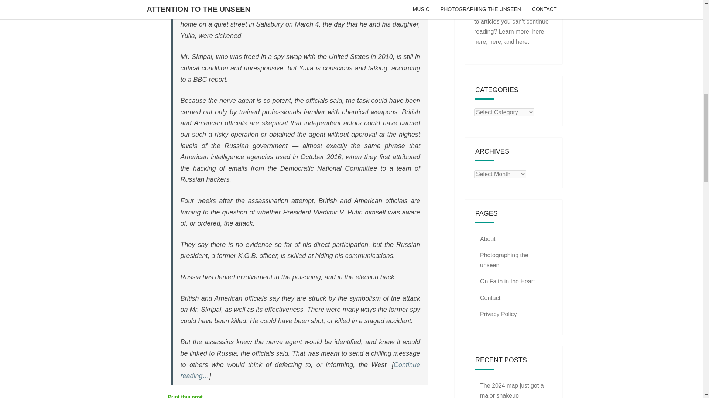 The height and width of the screenshot is (398, 709). I want to click on here, so click(495, 41).